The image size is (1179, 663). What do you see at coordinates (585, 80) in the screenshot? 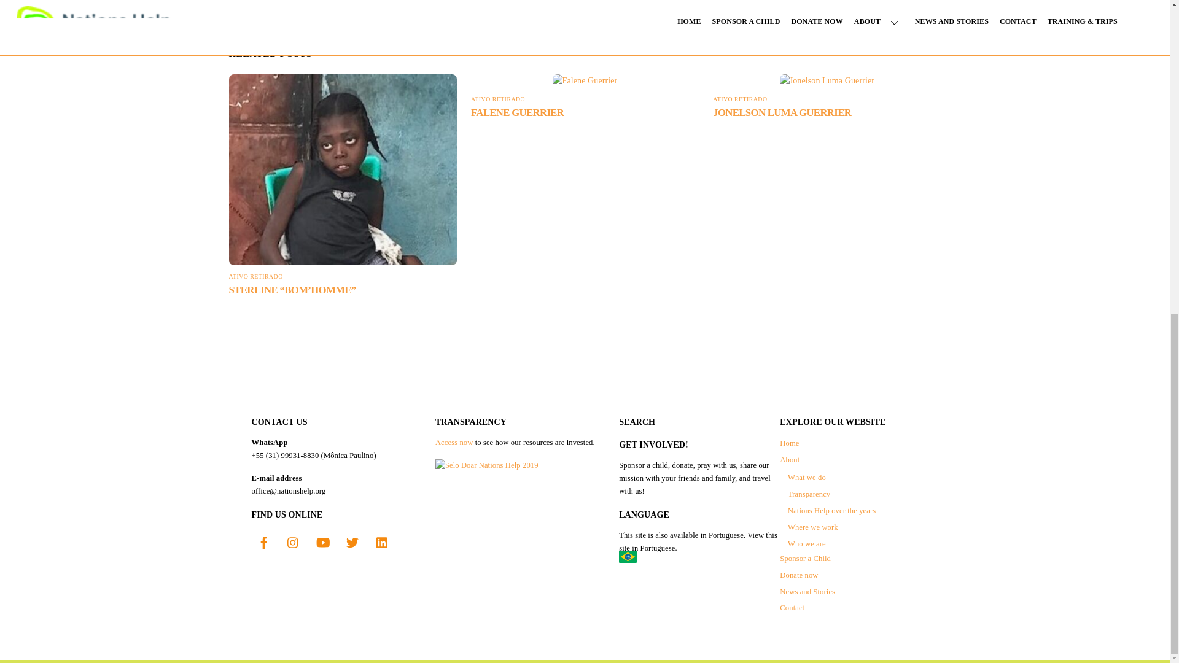
I see `Falene Guerrier` at bounding box center [585, 80].